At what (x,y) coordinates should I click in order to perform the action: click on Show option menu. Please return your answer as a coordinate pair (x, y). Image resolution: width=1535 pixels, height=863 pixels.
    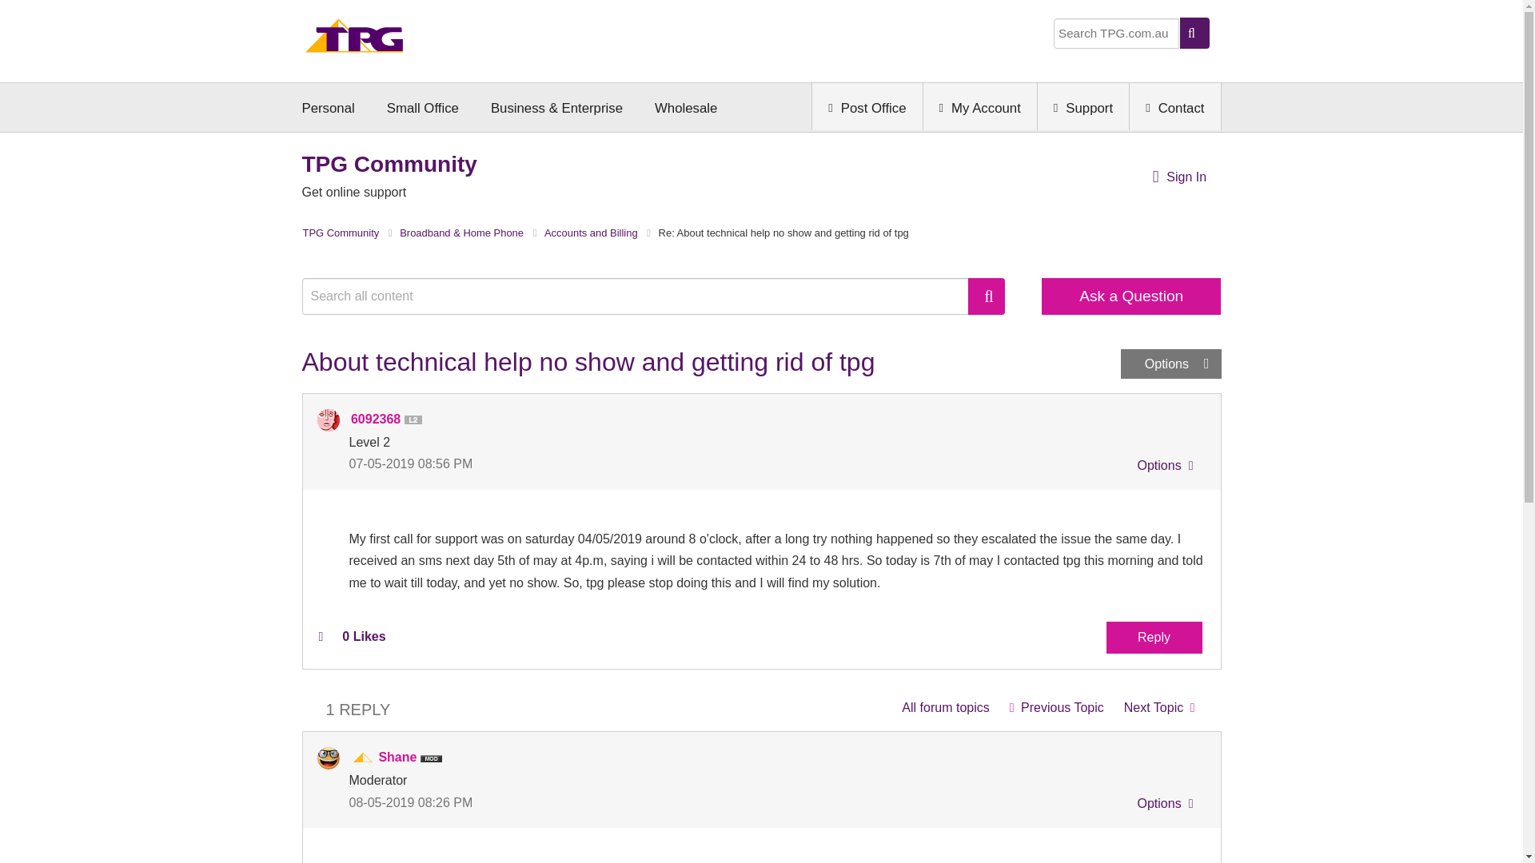
    Looking at the image, I should click on (1163, 467).